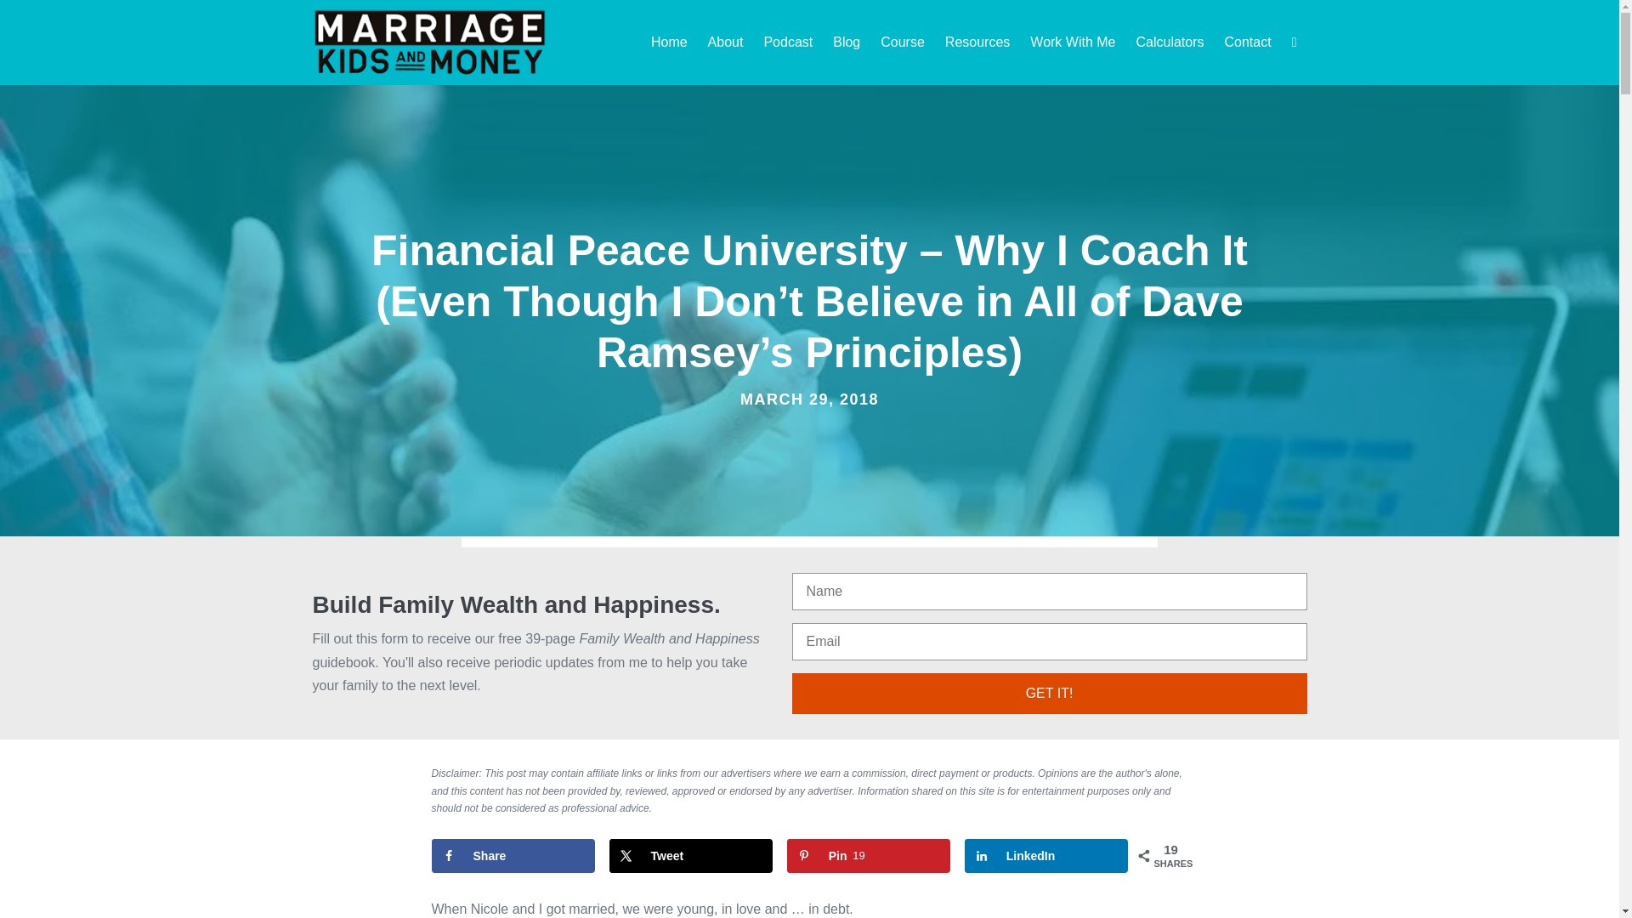  I want to click on About, so click(725, 42).